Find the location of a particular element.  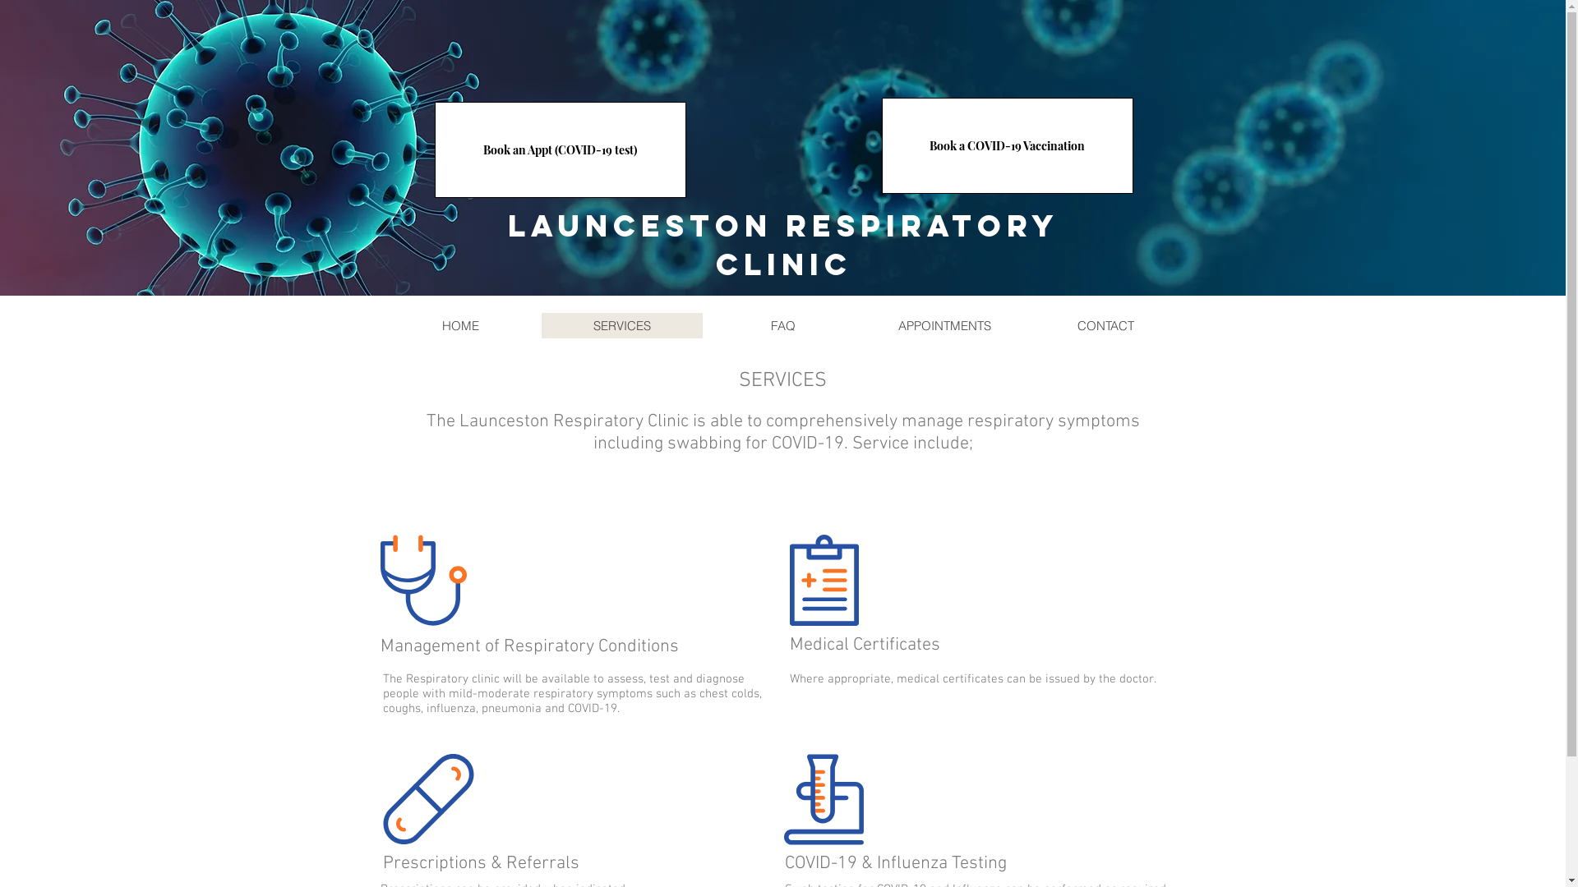

Book an Appt (COVID-19 test) is located at coordinates (560, 149).